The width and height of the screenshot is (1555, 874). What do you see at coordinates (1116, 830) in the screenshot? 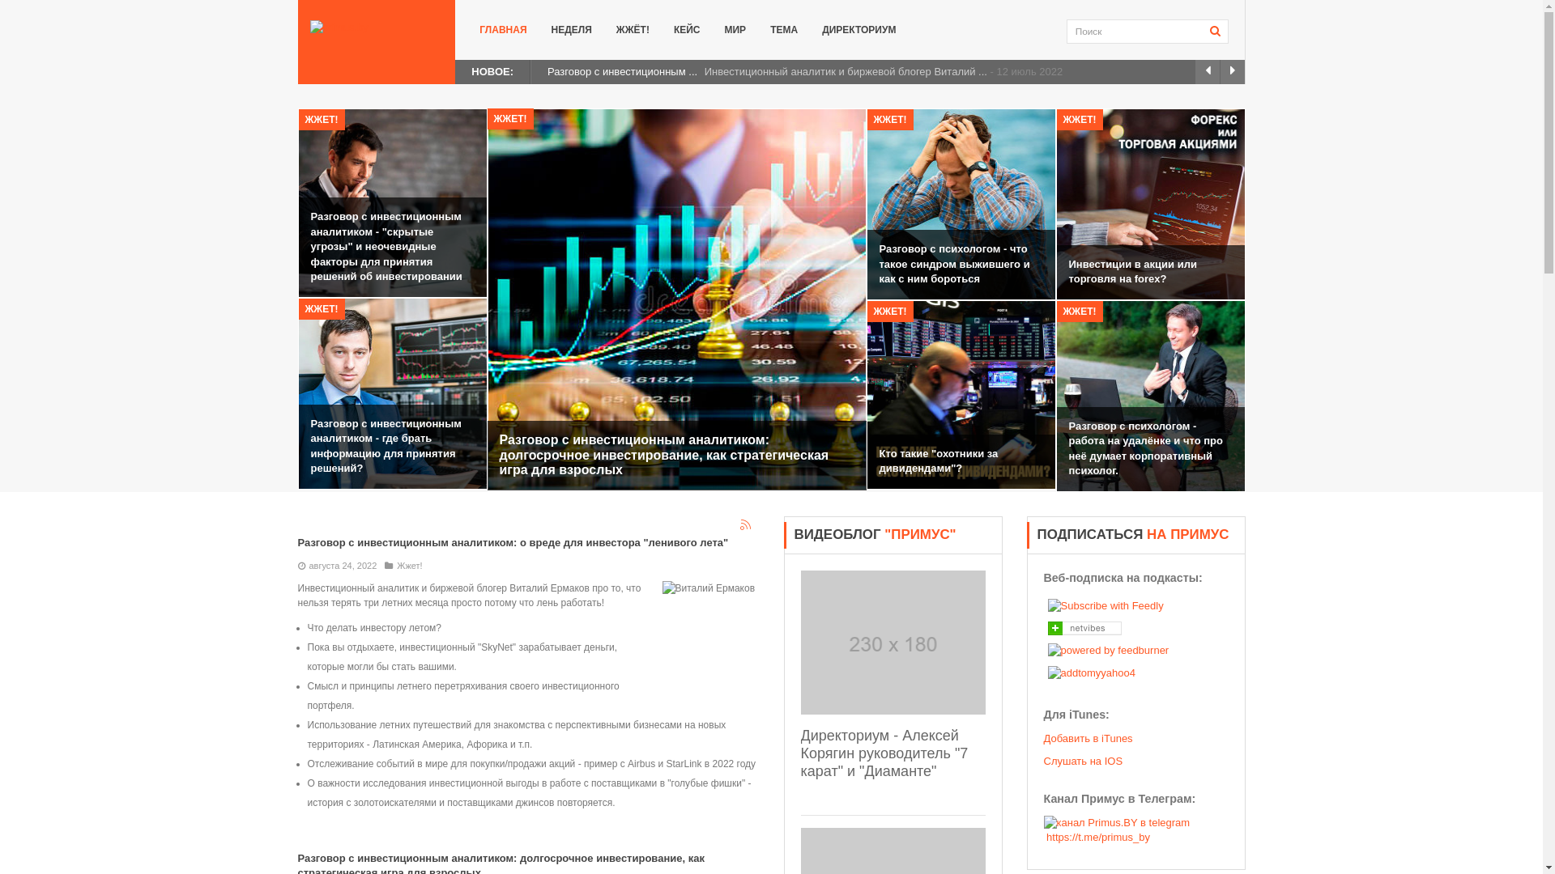
I see ` https://t.me/primus_by` at bounding box center [1116, 830].